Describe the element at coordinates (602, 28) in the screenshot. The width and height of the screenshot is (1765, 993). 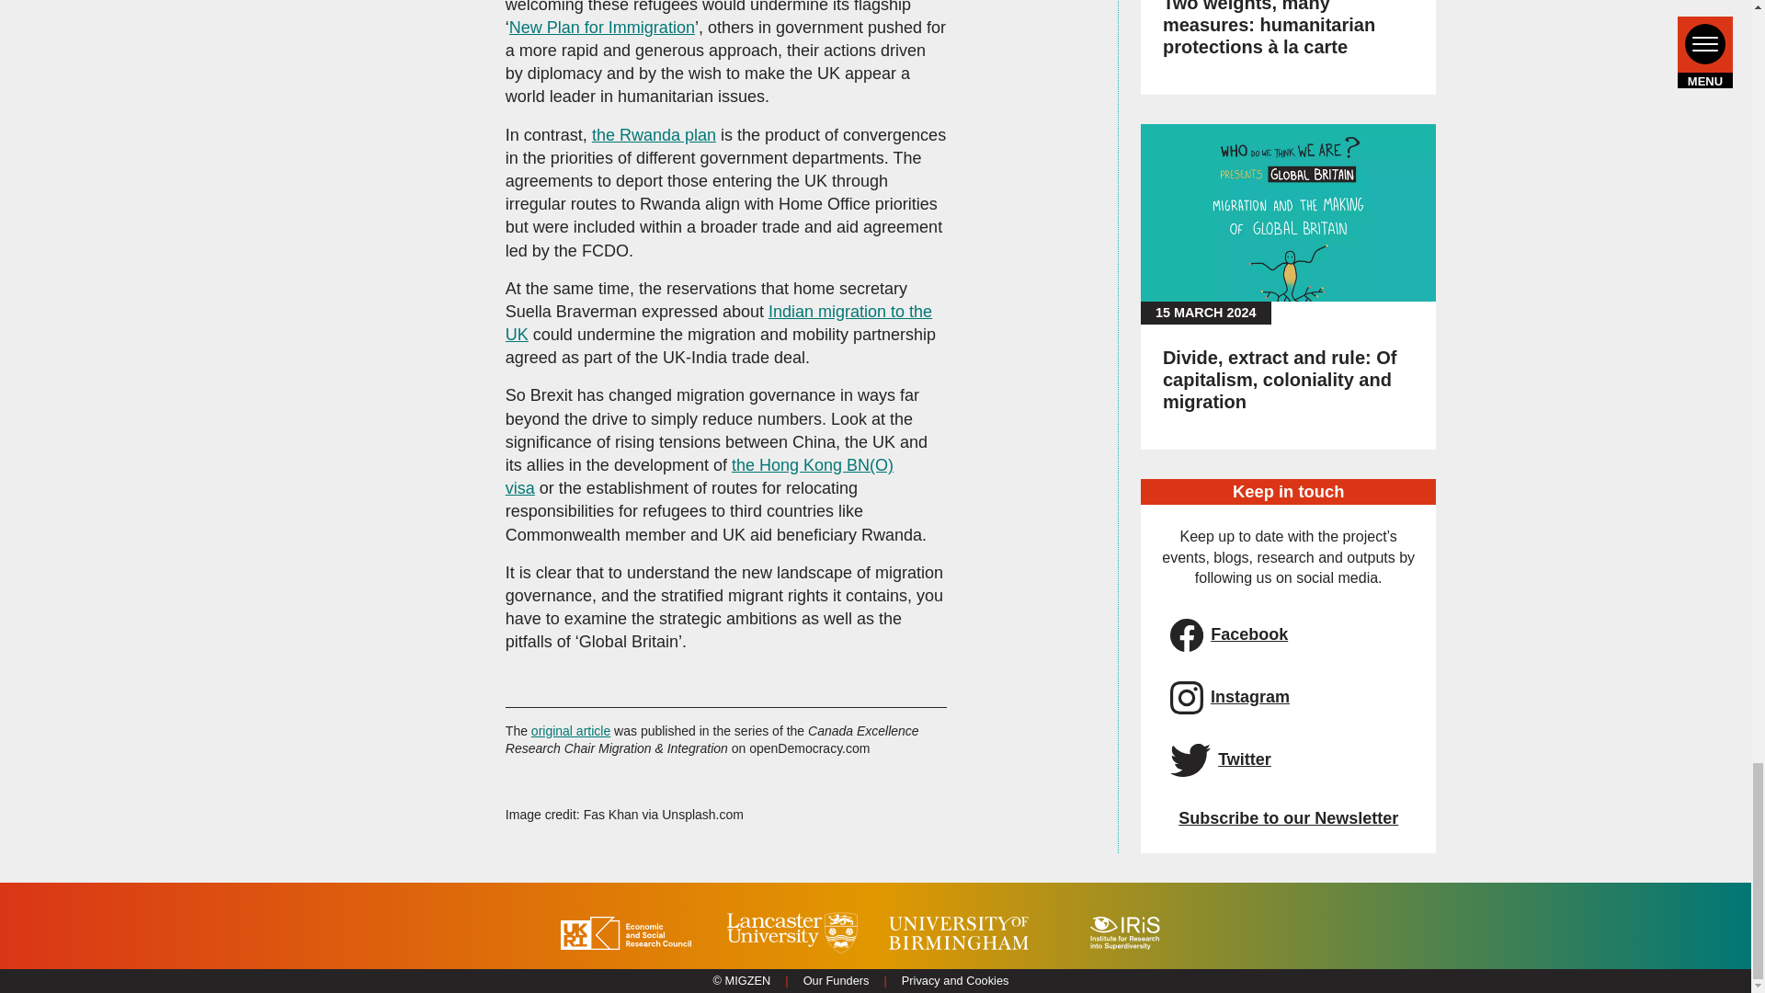
I see `New Plan for Immigration` at that location.